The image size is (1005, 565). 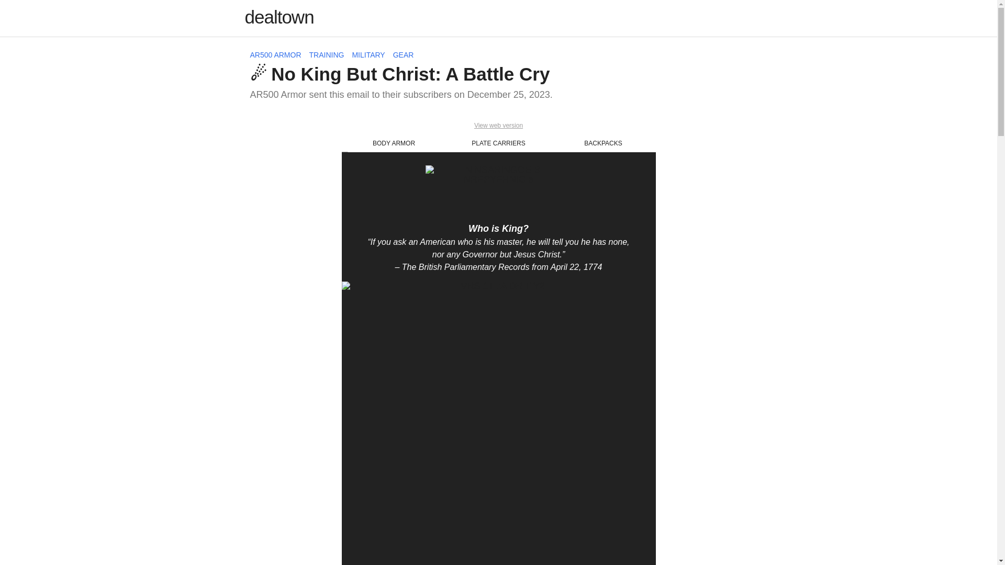 I want to click on BACKPACKS, so click(x=603, y=142).